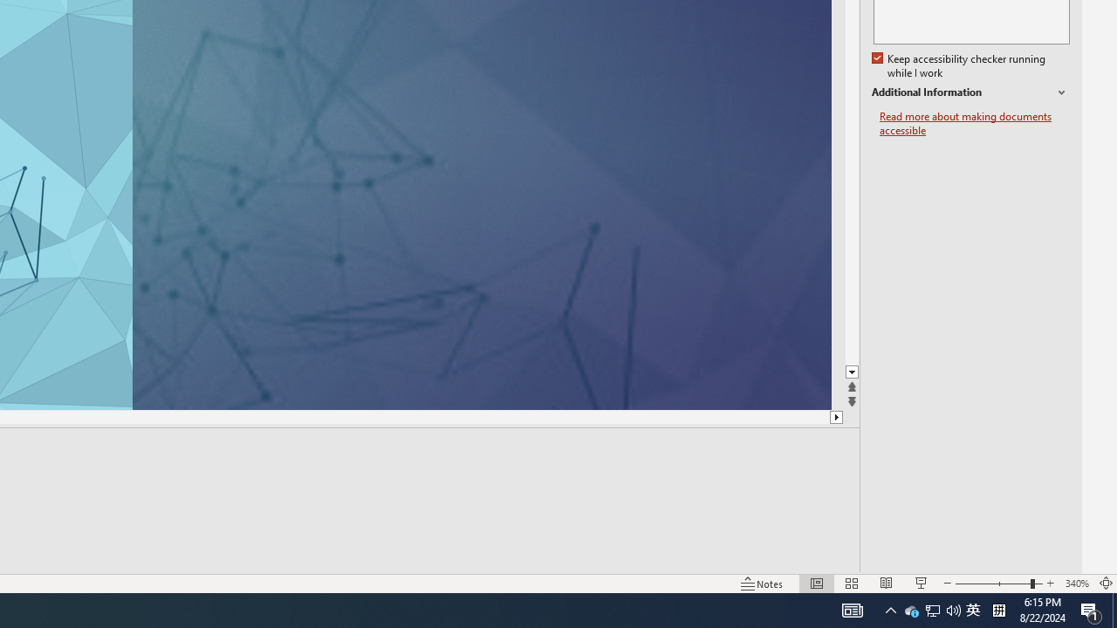 This screenshot has height=628, width=1117. Describe the element at coordinates (1077, 583) in the screenshot. I see `Zoom 340%` at that location.